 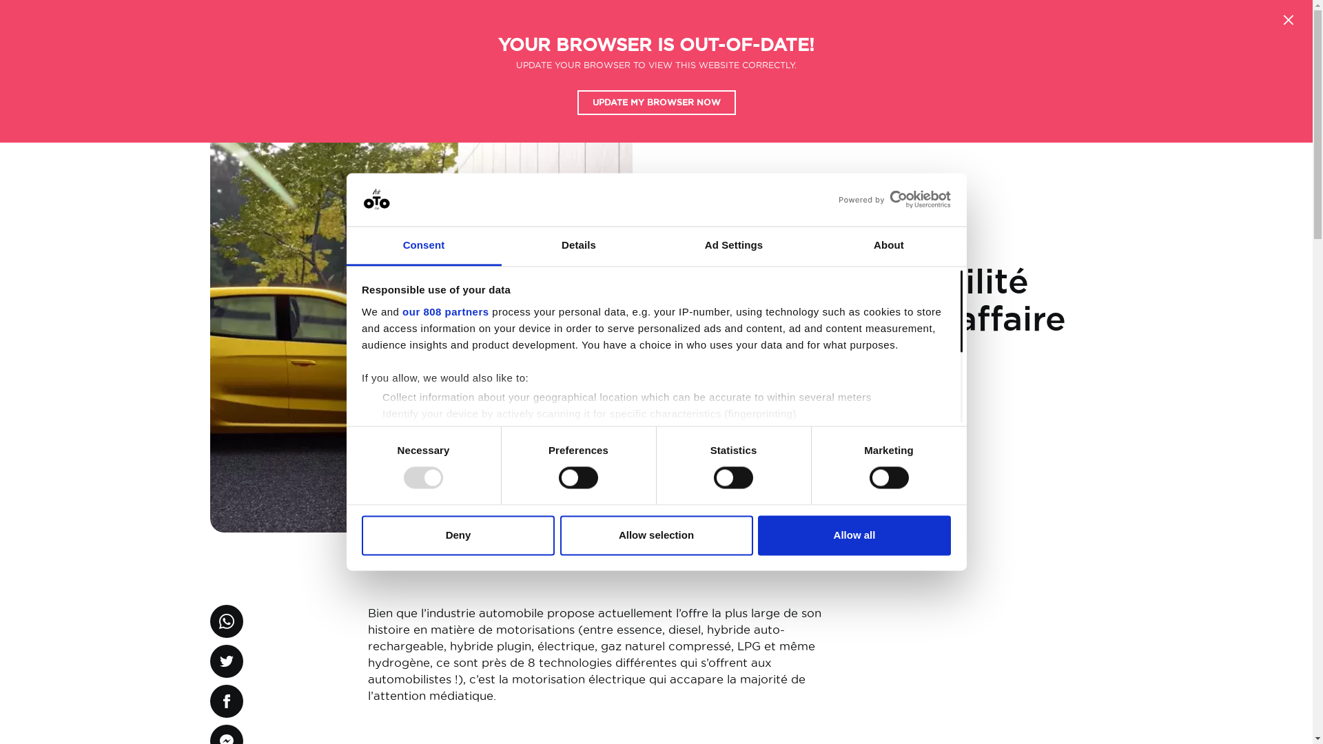 What do you see at coordinates (759, 545) in the screenshot?
I see `Contact` at bounding box center [759, 545].